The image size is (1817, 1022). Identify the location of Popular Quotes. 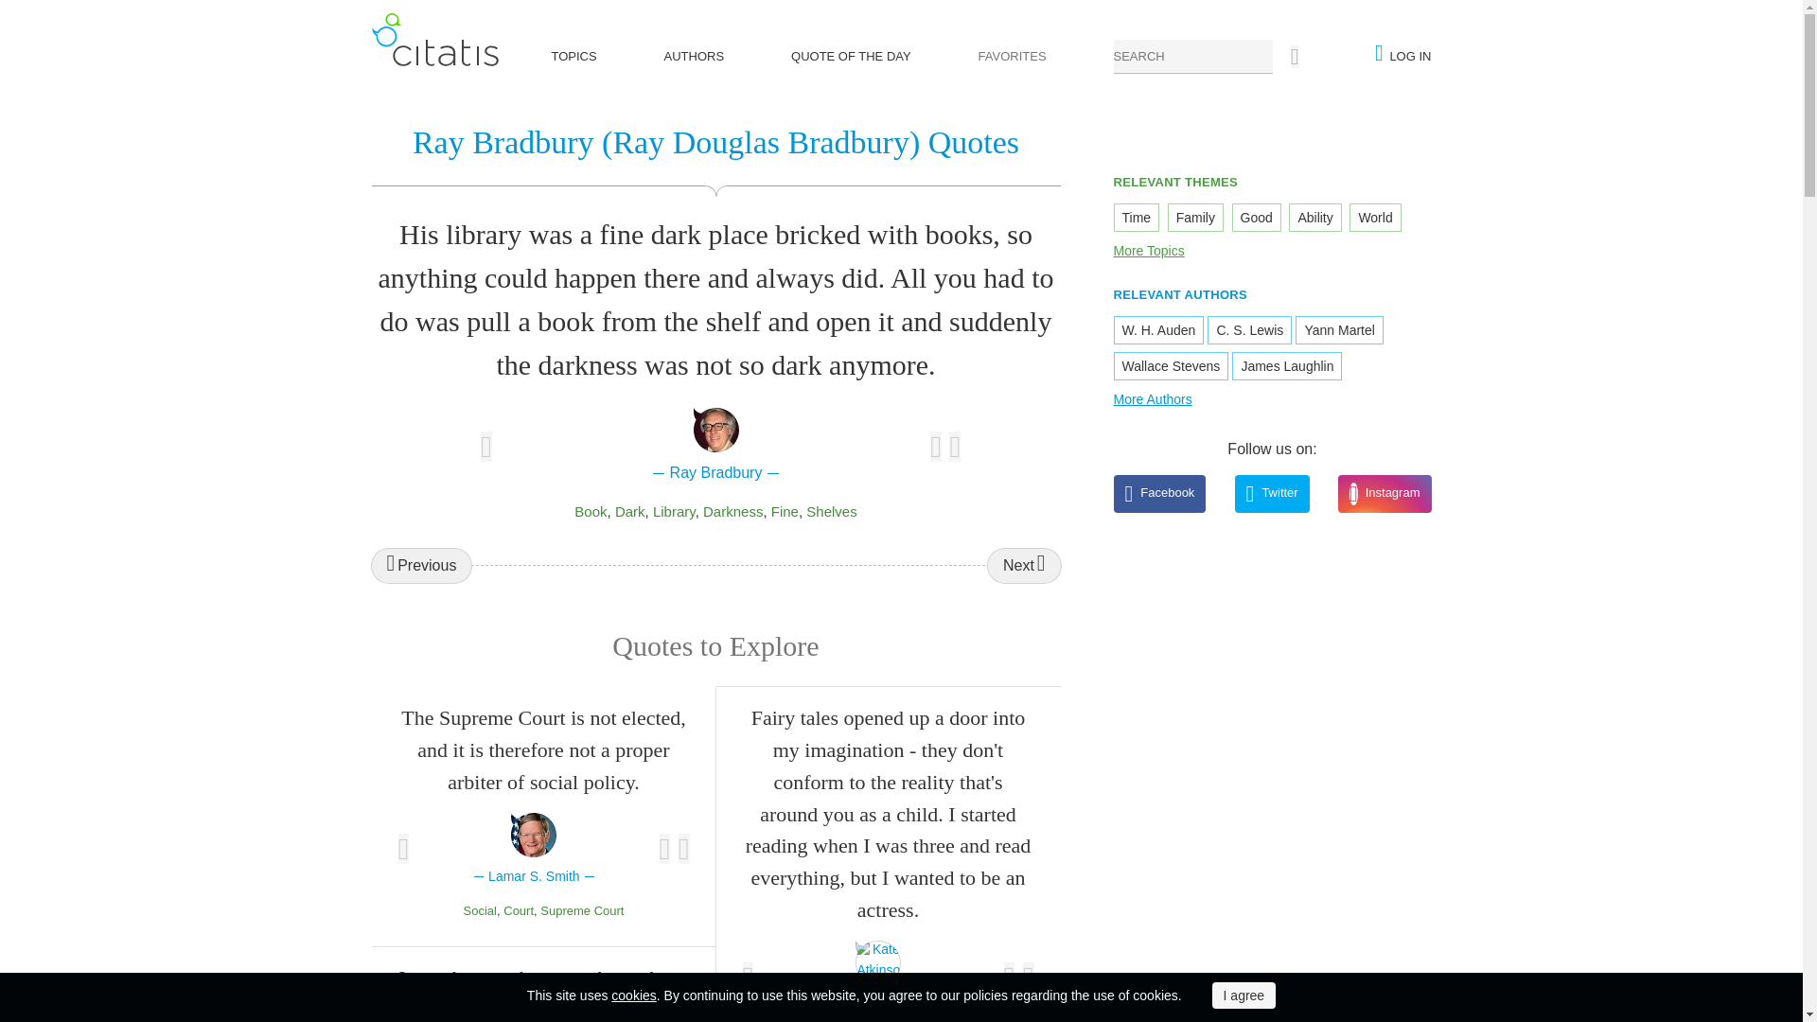
(433, 40).